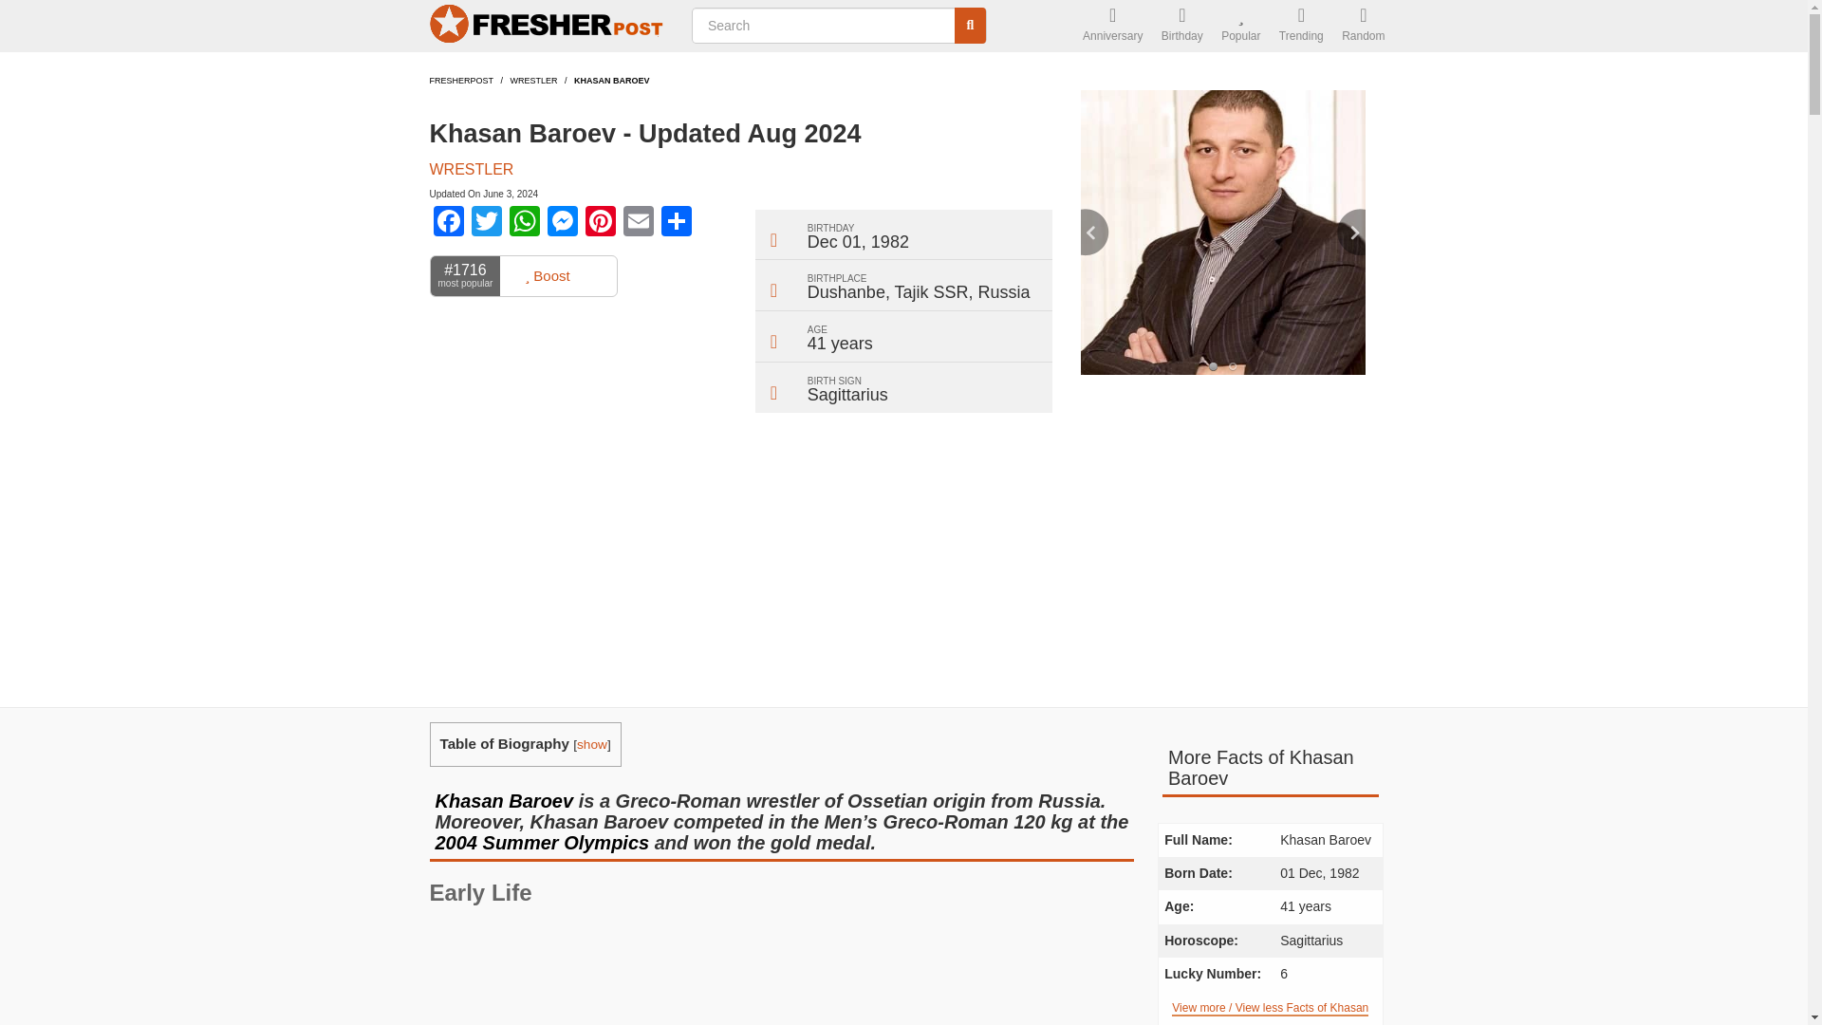 The image size is (1822, 1025). What do you see at coordinates (485, 223) in the screenshot?
I see `Twitter` at bounding box center [485, 223].